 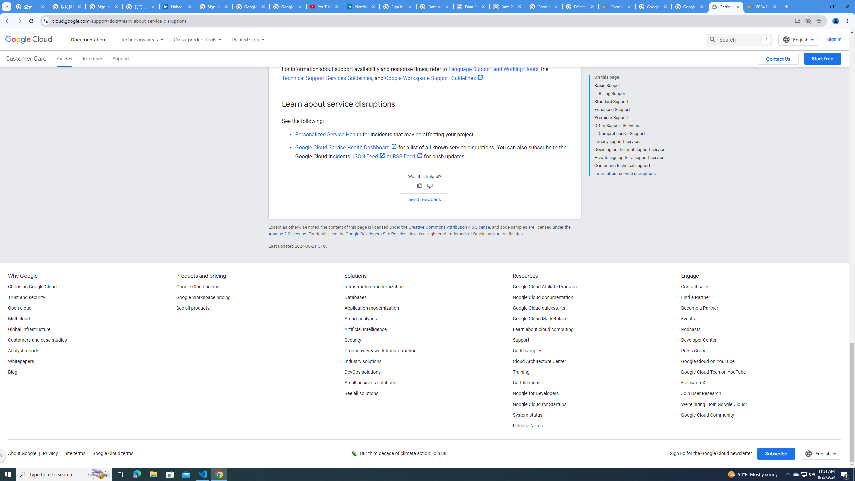 What do you see at coordinates (64, 59) in the screenshot?
I see `Guides, selected` at bounding box center [64, 59].